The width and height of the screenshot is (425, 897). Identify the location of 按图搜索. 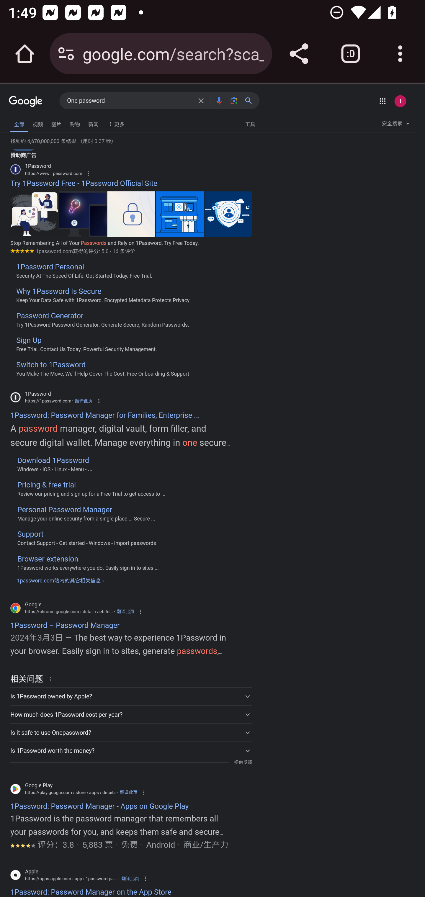
(234, 100).